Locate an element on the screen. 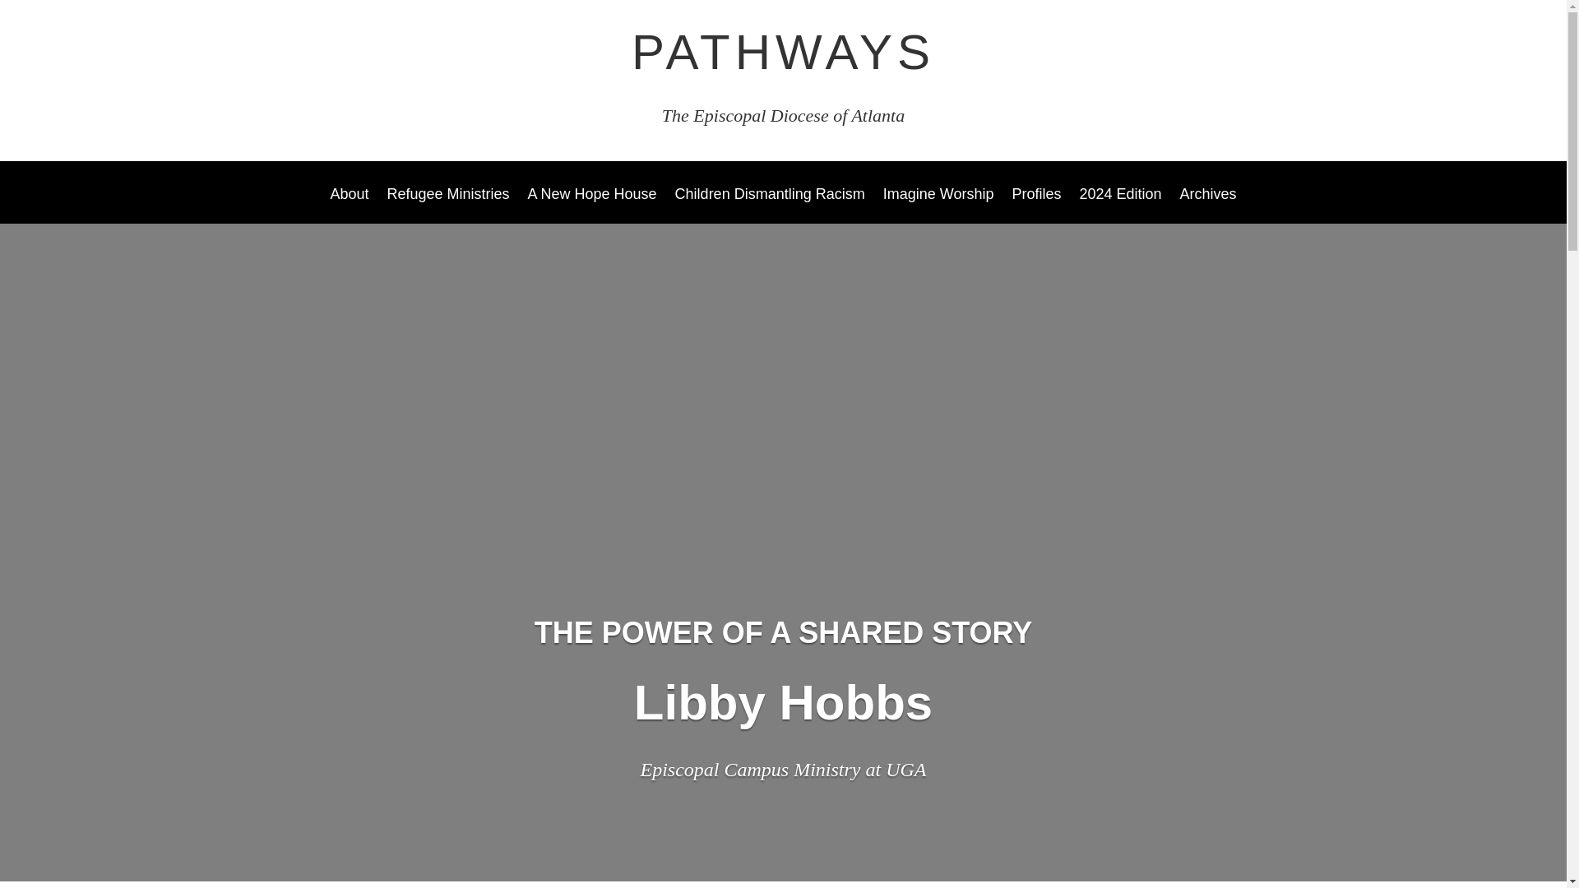 This screenshot has height=888, width=1579. PATHWAYS is located at coordinates (783, 53).